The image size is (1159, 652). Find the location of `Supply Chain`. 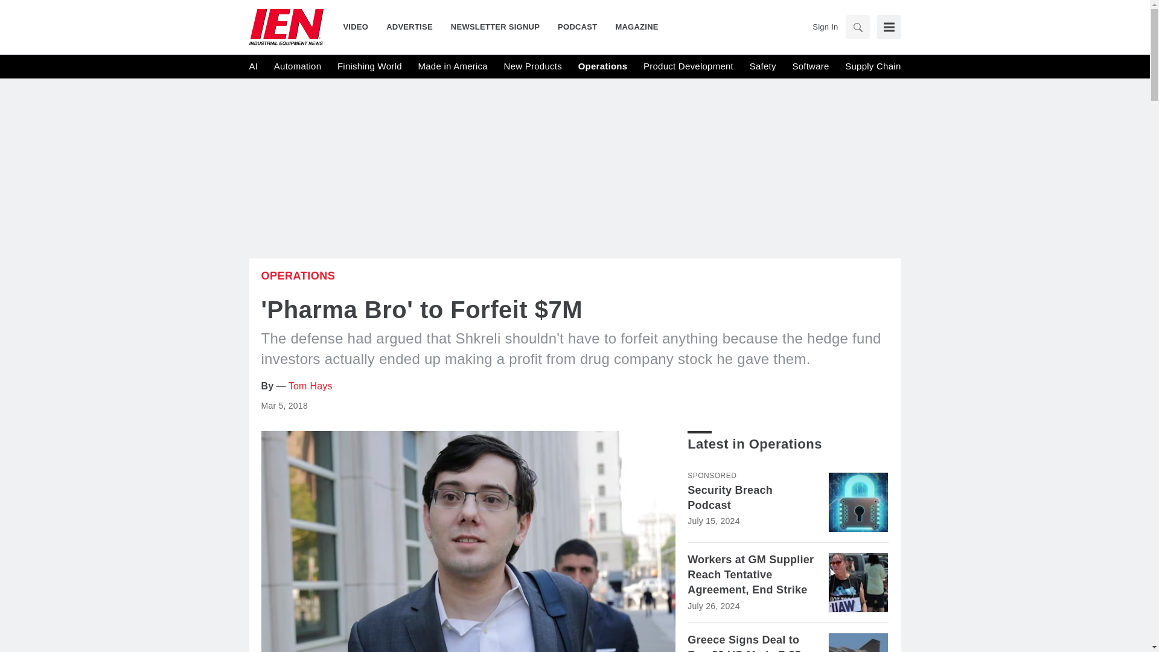

Supply Chain is located at coordinates (872, 66).